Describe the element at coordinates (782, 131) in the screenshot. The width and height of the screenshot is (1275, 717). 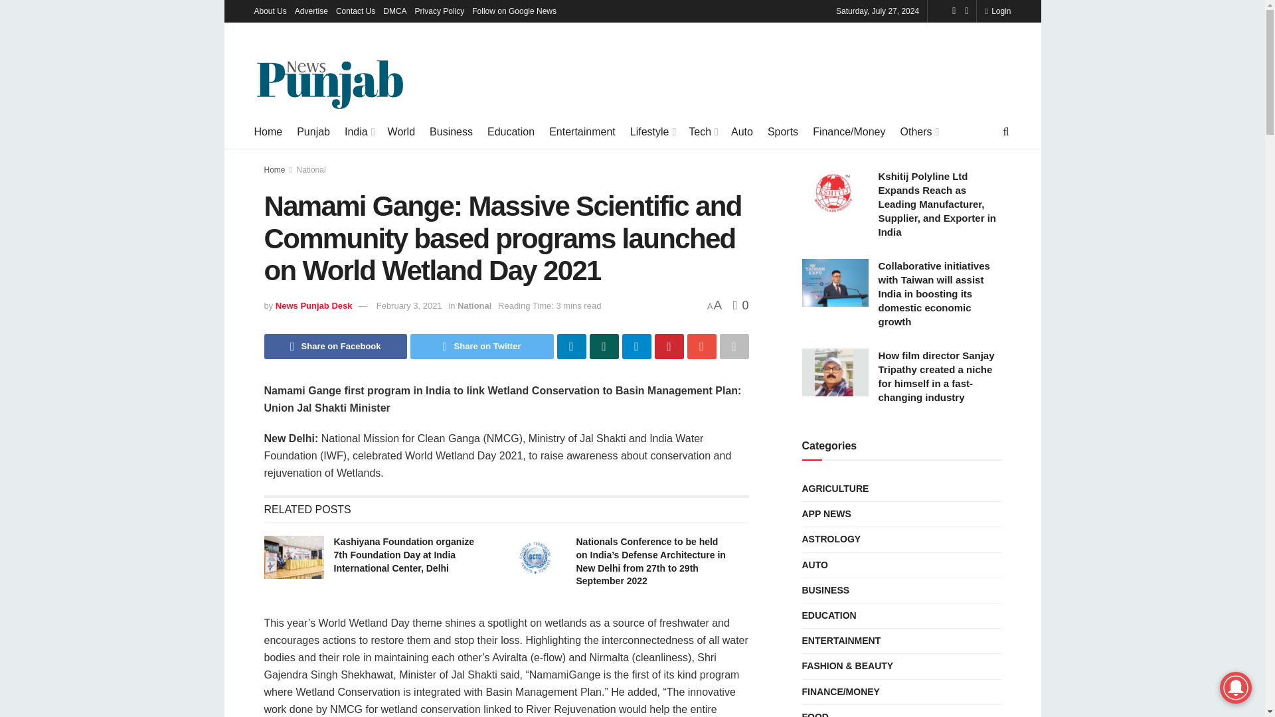
I see `Sports` at that location.